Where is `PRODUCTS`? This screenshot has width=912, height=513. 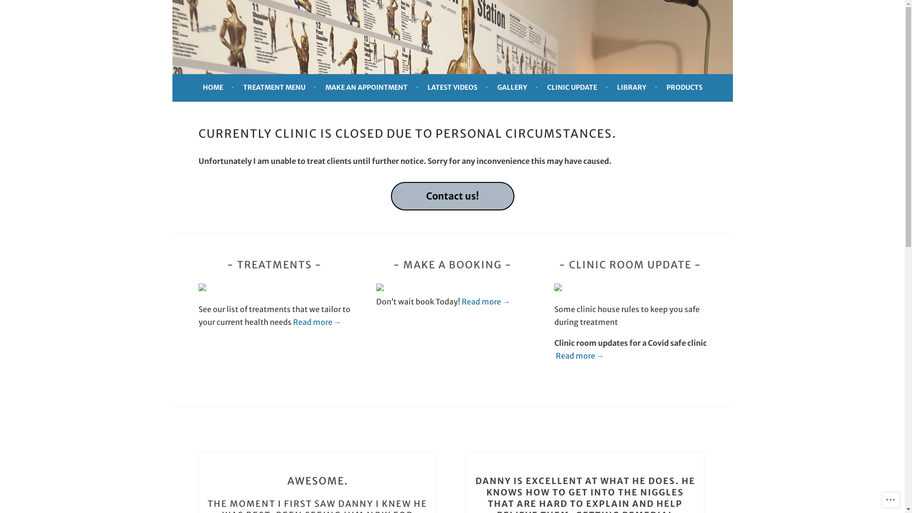 PRODUCTS is located at coordinates (684, 87).